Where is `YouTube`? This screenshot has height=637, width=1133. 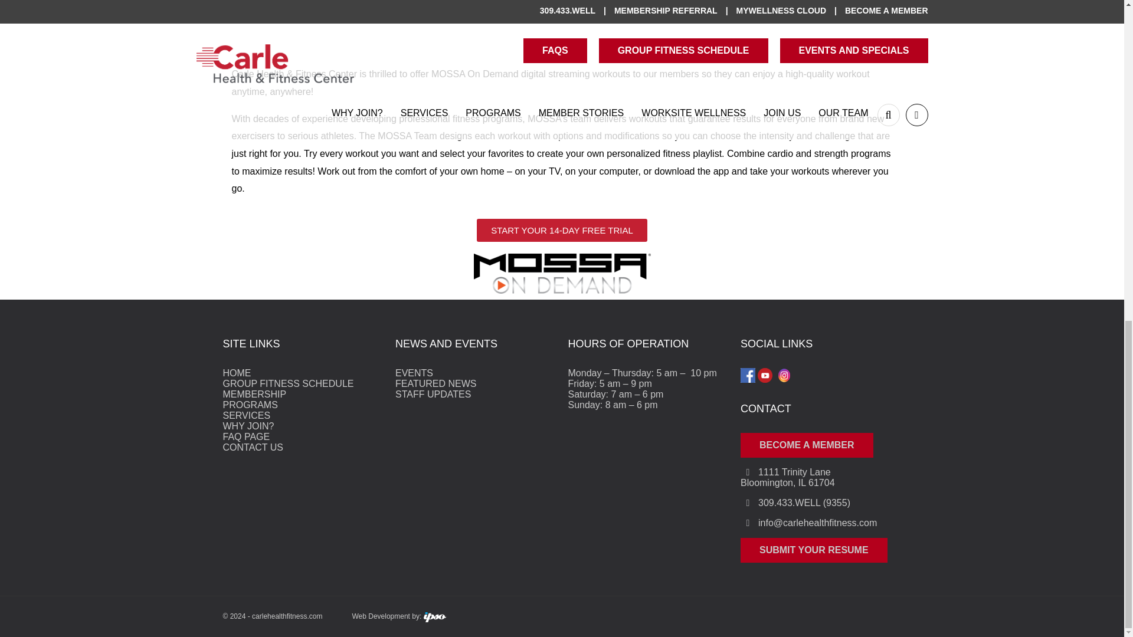 YouTube is located at coordinates (765, 375).